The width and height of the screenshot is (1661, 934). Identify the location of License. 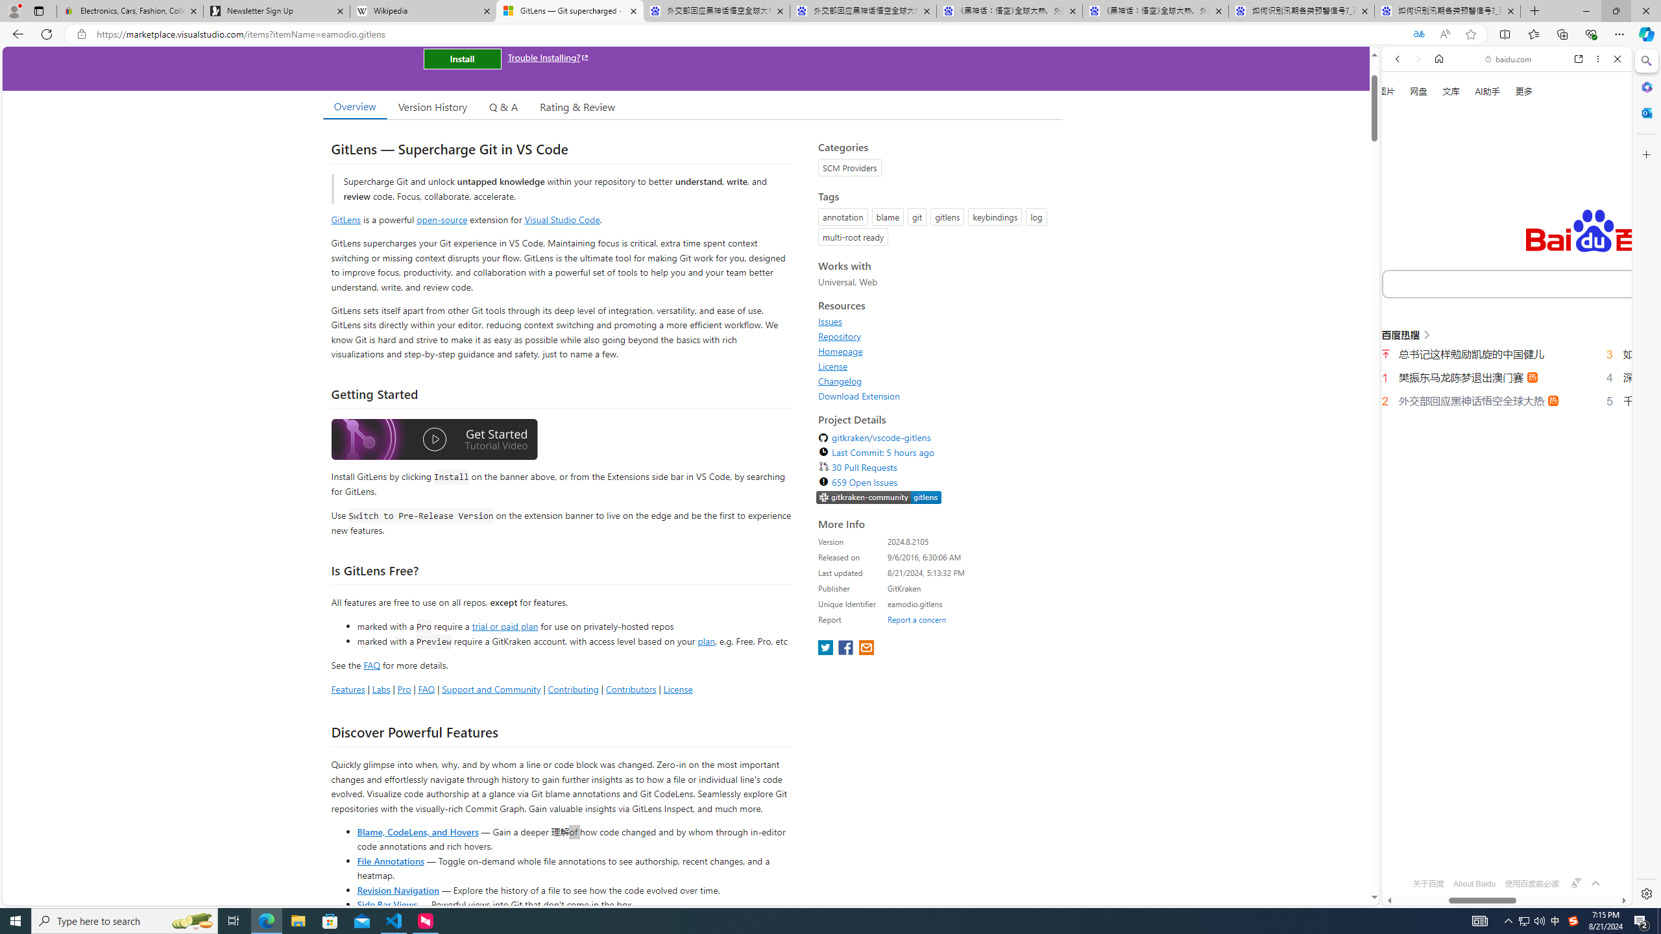
(833, 366).